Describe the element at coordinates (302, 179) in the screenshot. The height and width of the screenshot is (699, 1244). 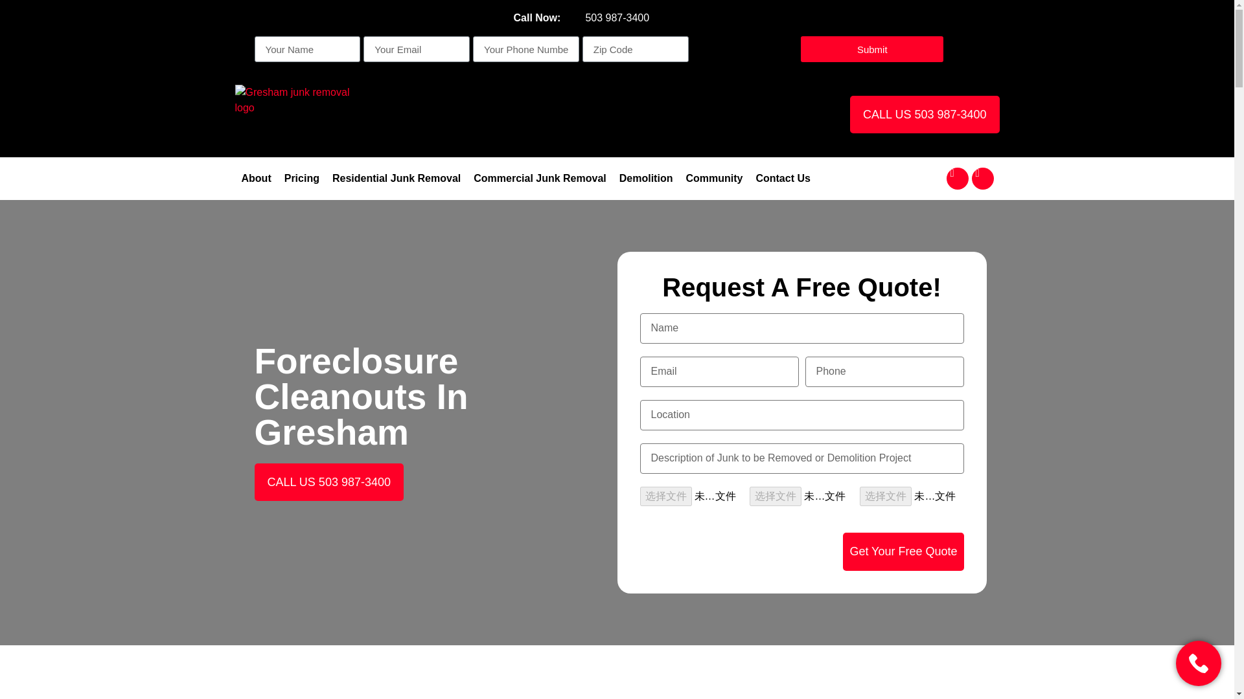
I see `Pricing` at that location.